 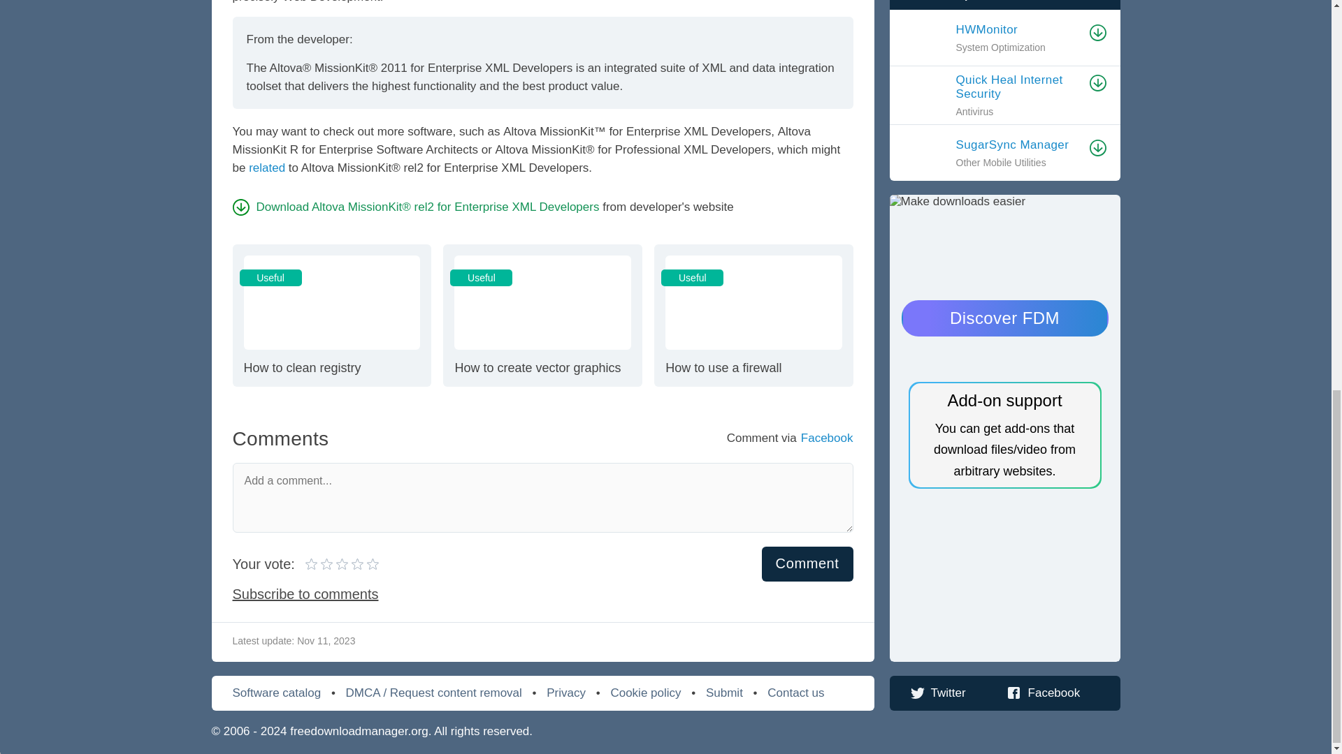 What do you see at coordinates (328, 564) in the screenshot?
I see `2` at bounding box center [328, 564].